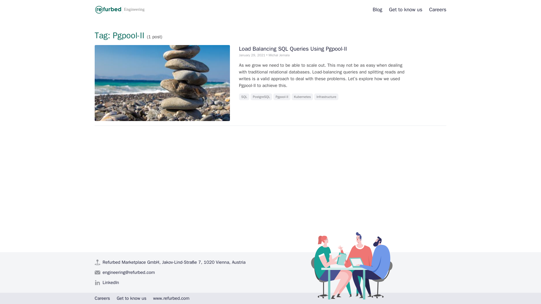  Describe the element at coordinates (293, 48) in the screenshot. I see `PostgreSQL` at that location.